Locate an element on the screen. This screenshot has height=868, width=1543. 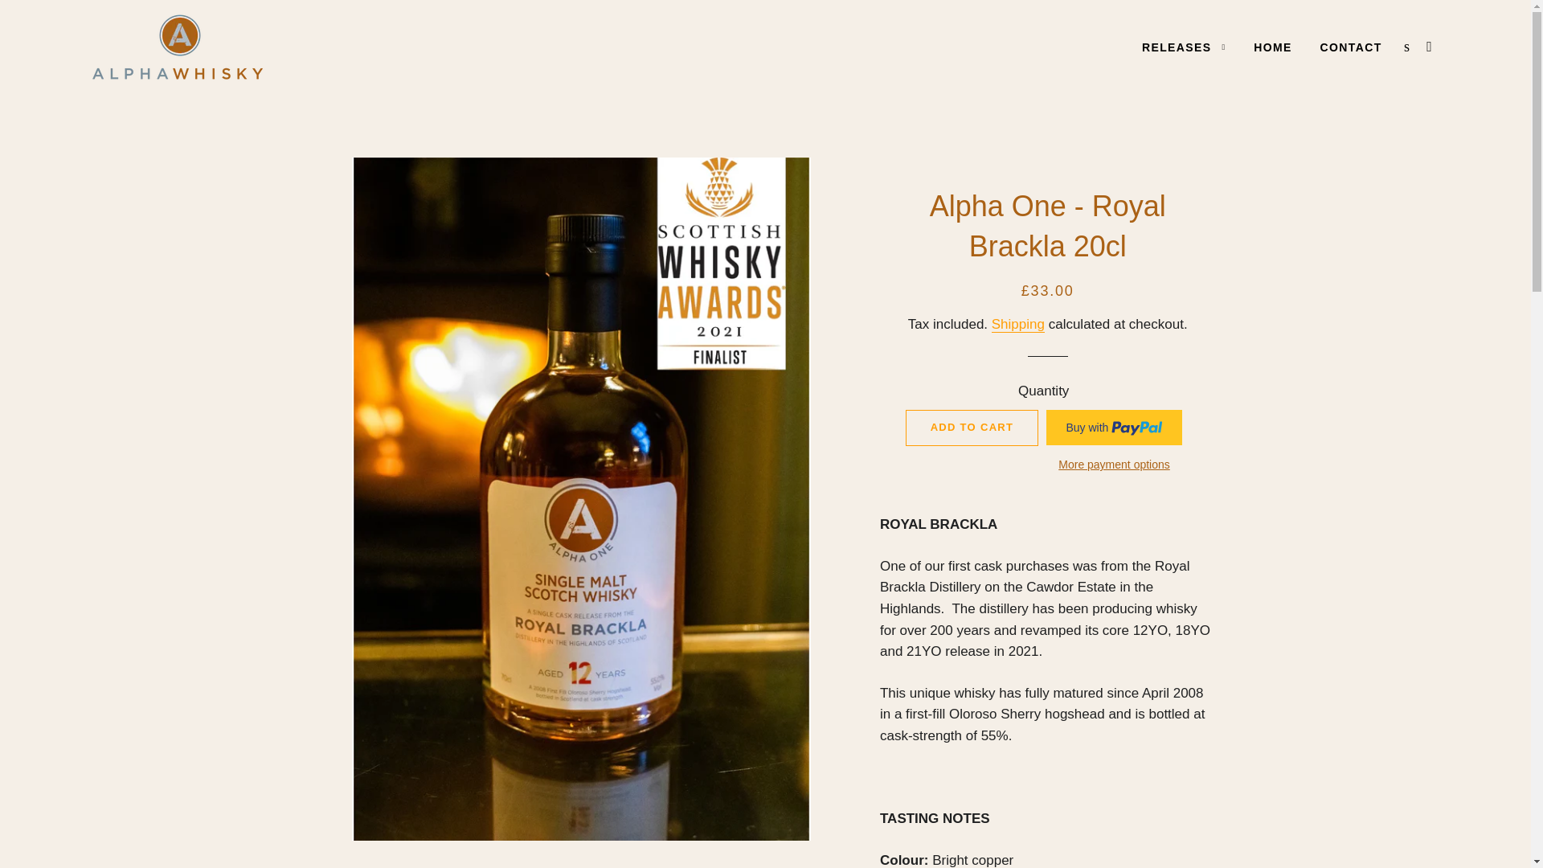
ADD TO CART is located at coordinates (972, 428).